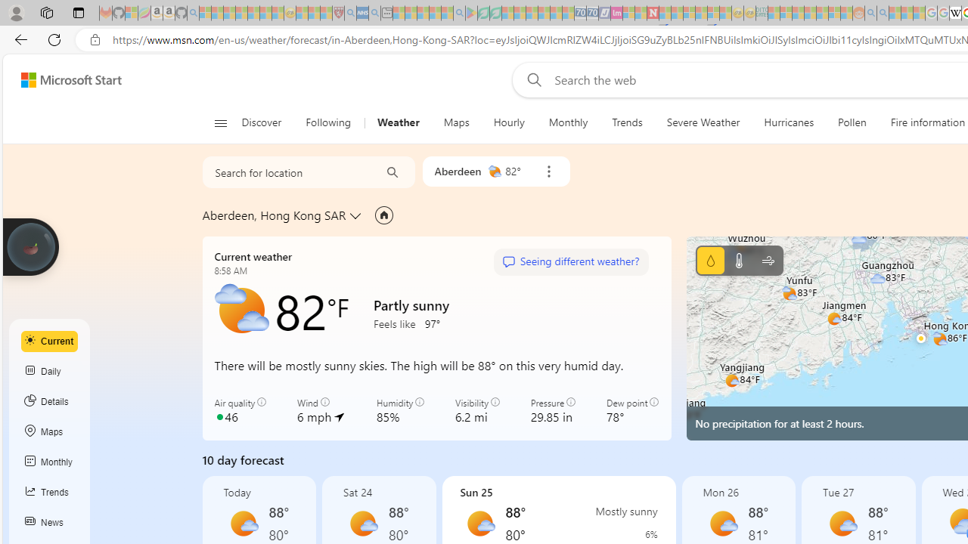 Image resolution: width=968 pixels, height=544 pixels. Describe the element at coordinates (357, 215) in the screenshot. I see `Change location` at that location.